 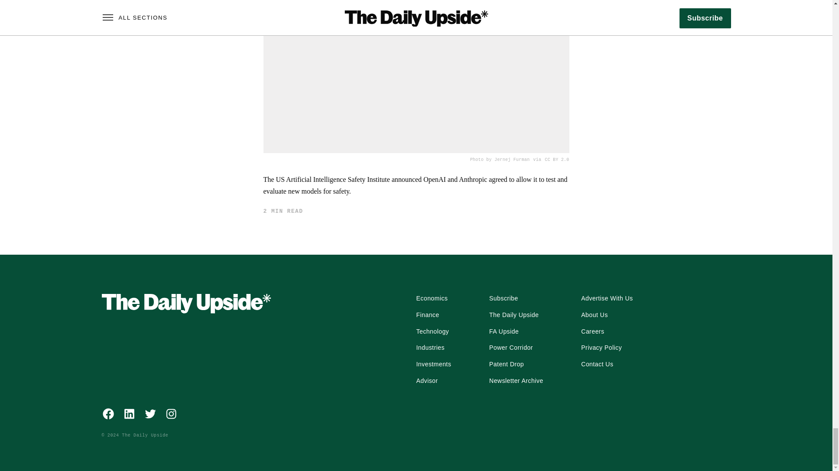 What do you see at coordinates (432, 298) in the screenshot?
I see `Economics Articles` at bounding box center [432, 298].